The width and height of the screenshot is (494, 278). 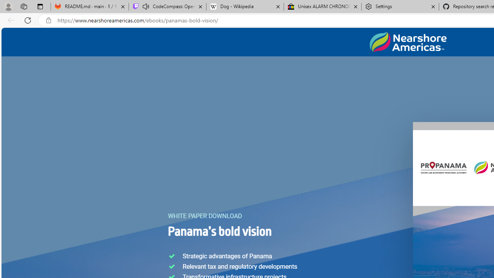 What do you see at coordinates (245, 7) in the screenshot?
I see `Dog - Wikipedia` at bounding box center [245, 7].